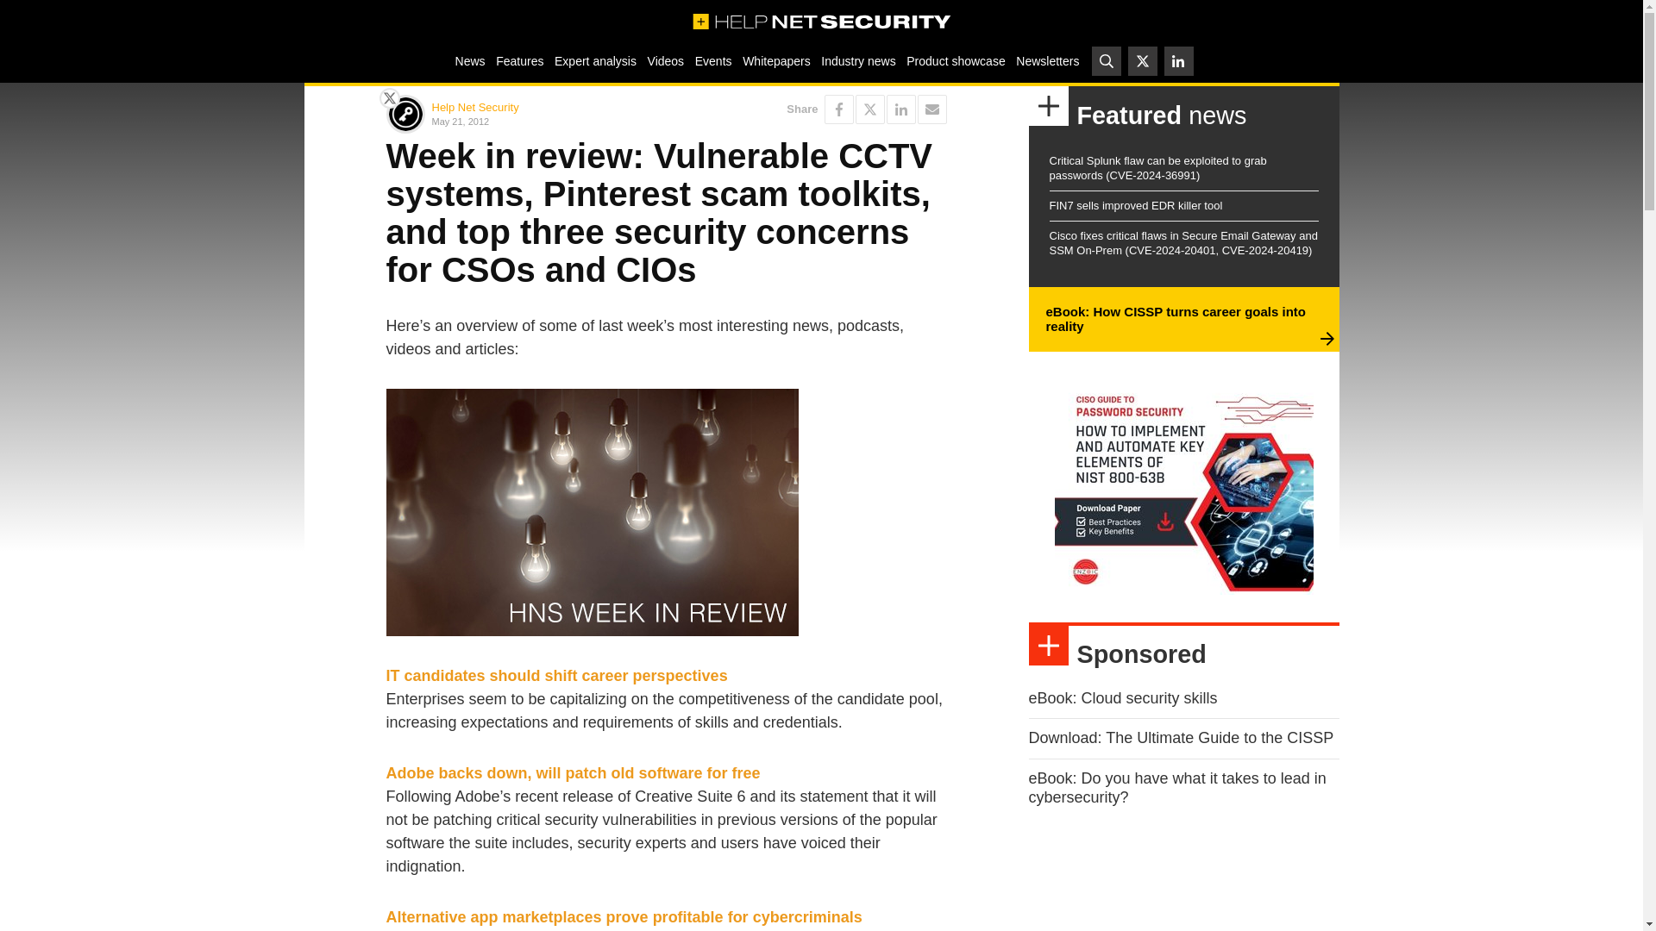 The height and width of the screenshot is (931, 1656). I want to click on May 21, 2012, so click(545, 121).